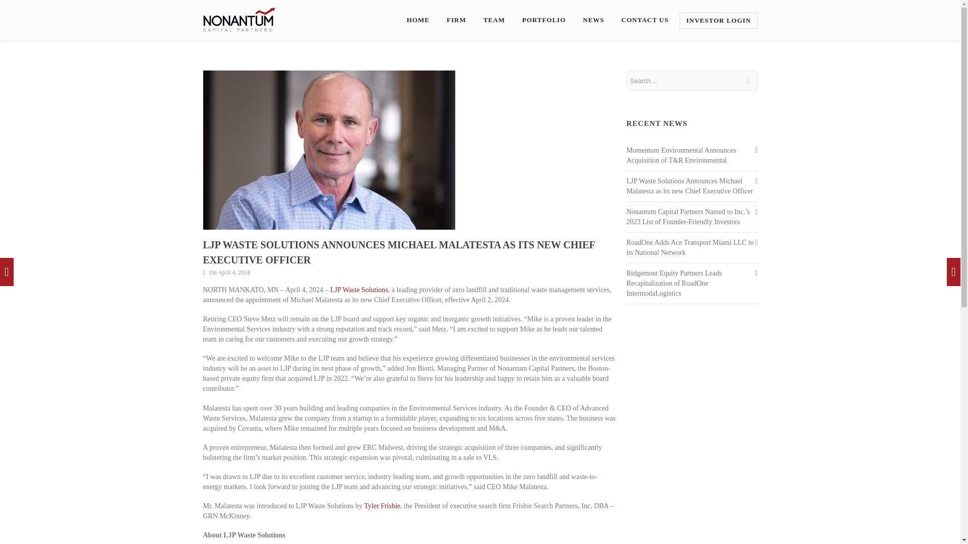 The image size is (968, 544). What do you see at coordinates (382, 506) in the screenshot?
I see `Tyler Frisbie` at bounding box center [382, 506].